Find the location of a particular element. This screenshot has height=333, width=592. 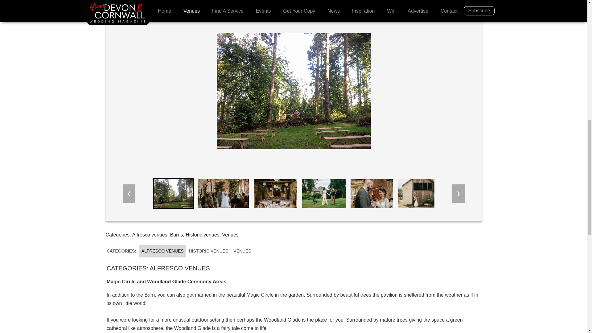

HISTORIC VENUES is located at coordinates (208, 251).